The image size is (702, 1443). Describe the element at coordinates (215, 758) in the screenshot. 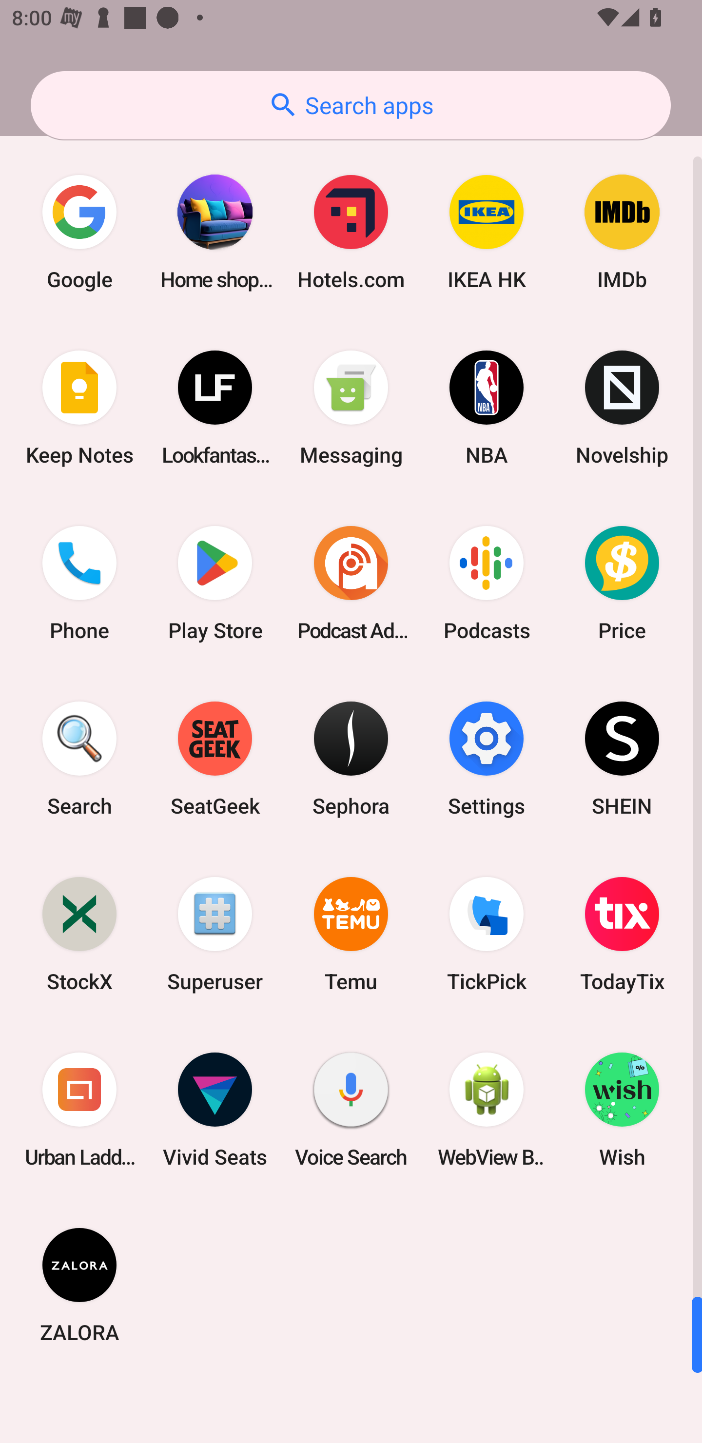

I see `SeatGeek` at that location.